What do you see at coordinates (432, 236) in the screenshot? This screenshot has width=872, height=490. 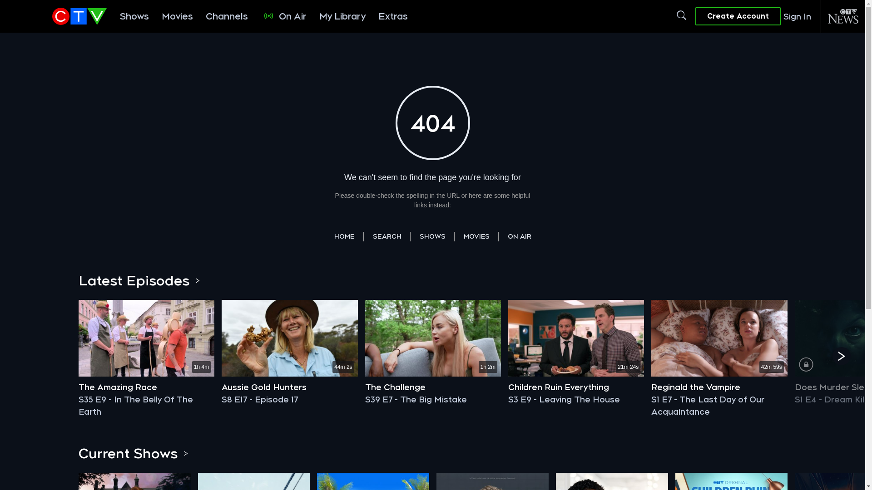 I see `SHOWS` at bounding box center [432, 236].